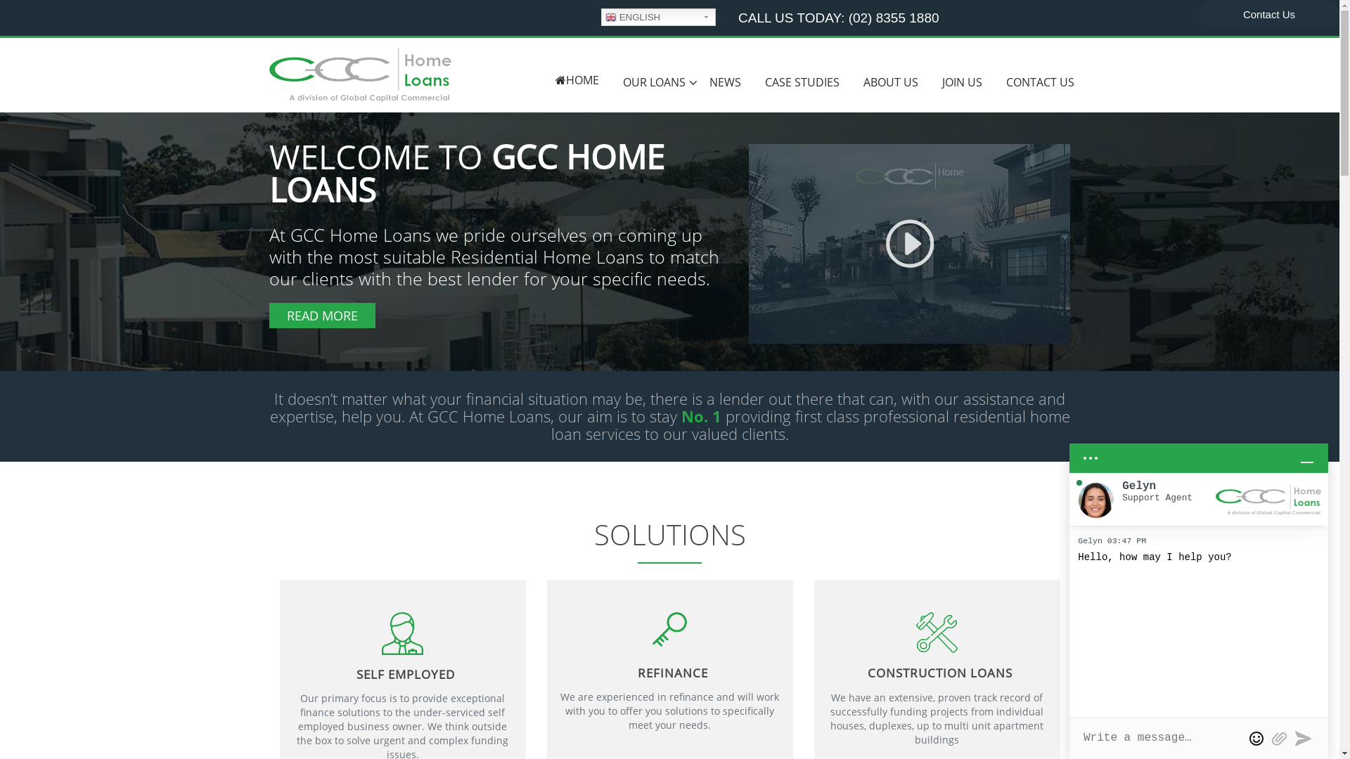 This screenshot has width=1350, height=759. Describe the element at coordinates (654, 83) in the screenshot. I see `OUR LOANS` at that location.